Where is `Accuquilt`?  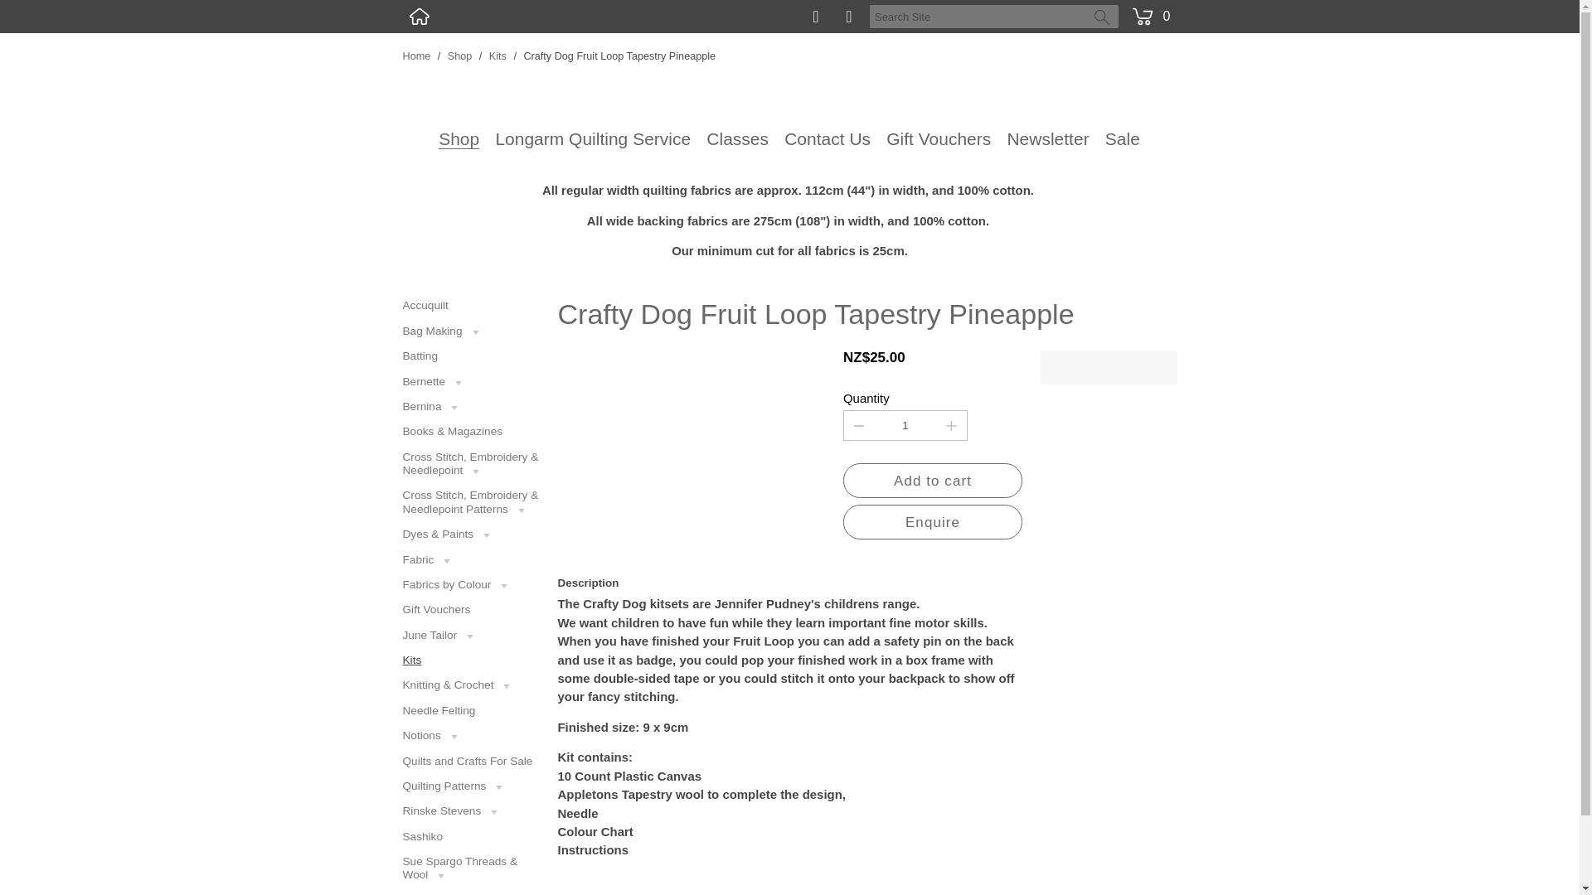 Accuquilt is located at coordinates (471, 305).